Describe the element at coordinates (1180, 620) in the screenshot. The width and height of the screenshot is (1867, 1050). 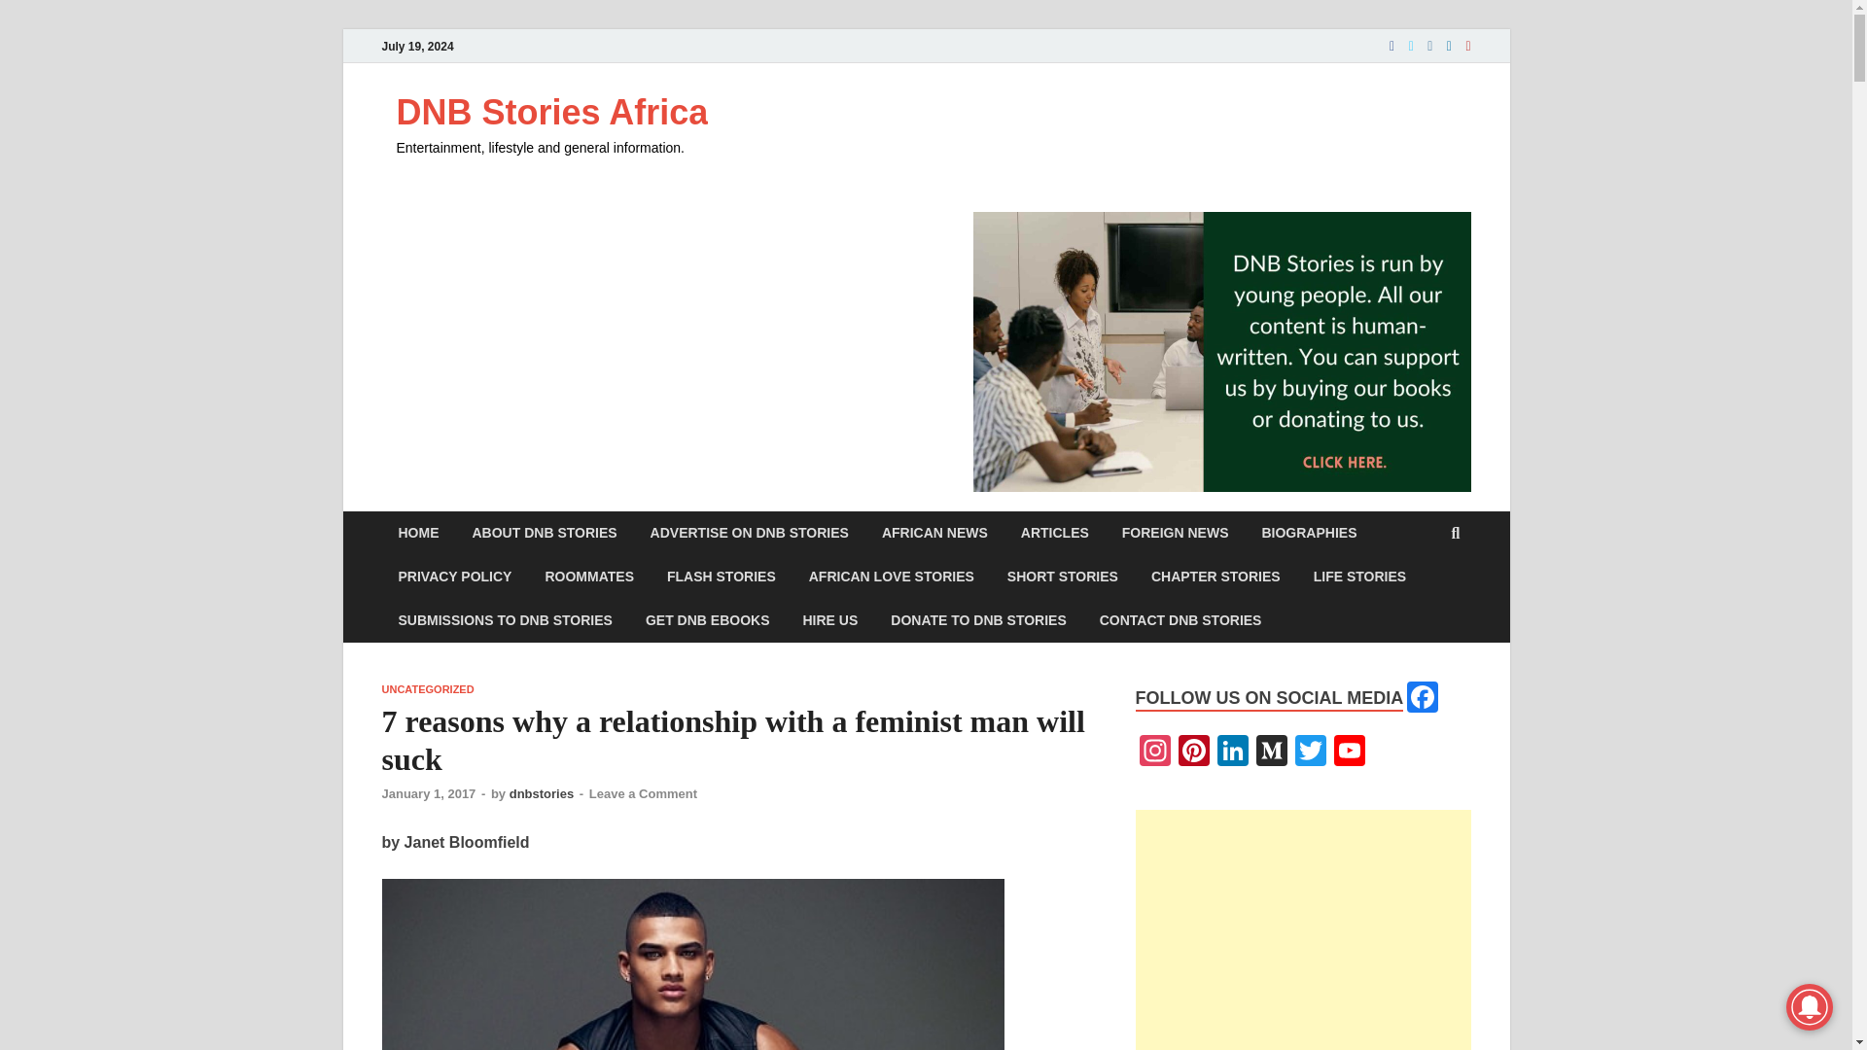
I see `CONTACT DNB STORIES` at that location.